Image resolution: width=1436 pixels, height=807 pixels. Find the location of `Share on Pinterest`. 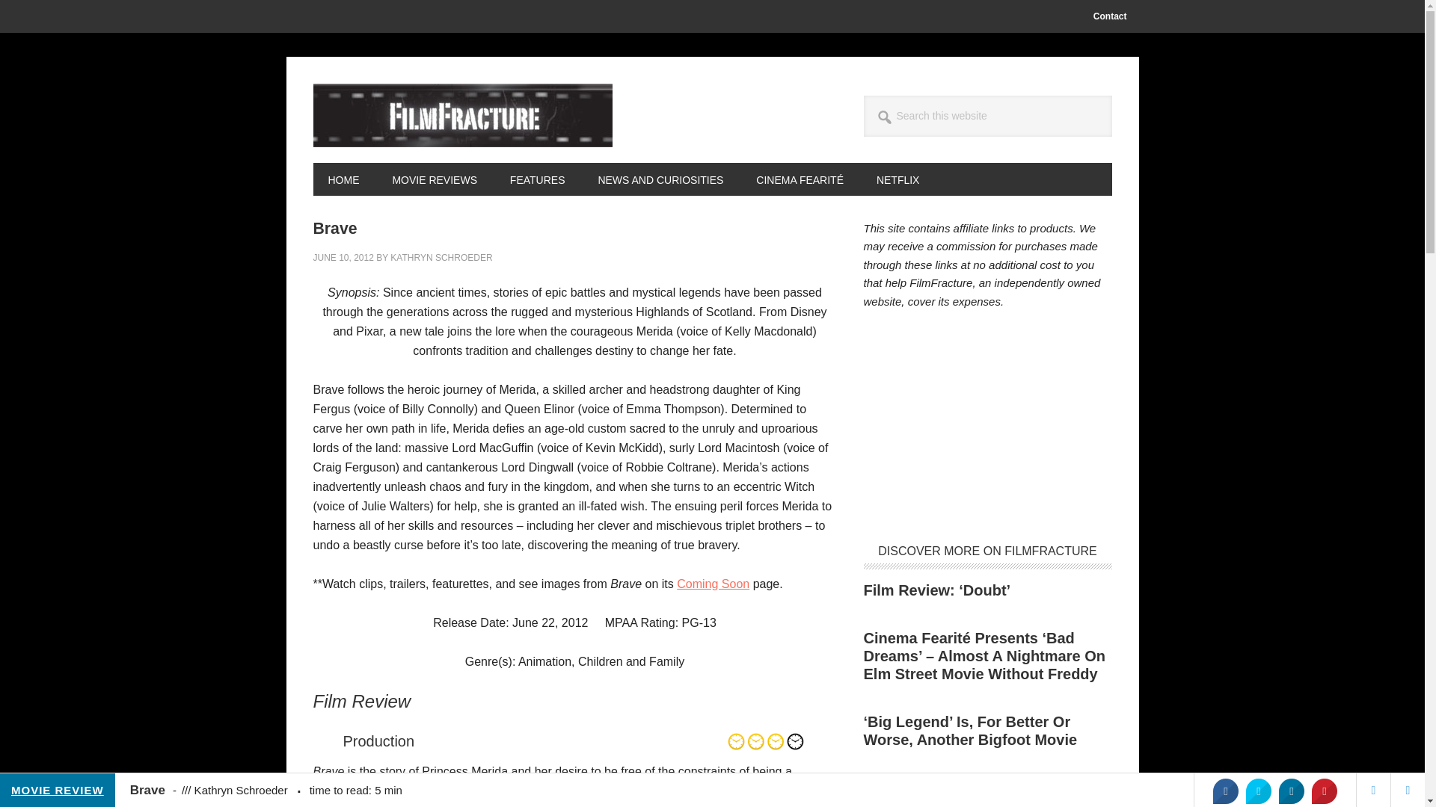

Share on Pinterest is located at coordinates (1324, 791).